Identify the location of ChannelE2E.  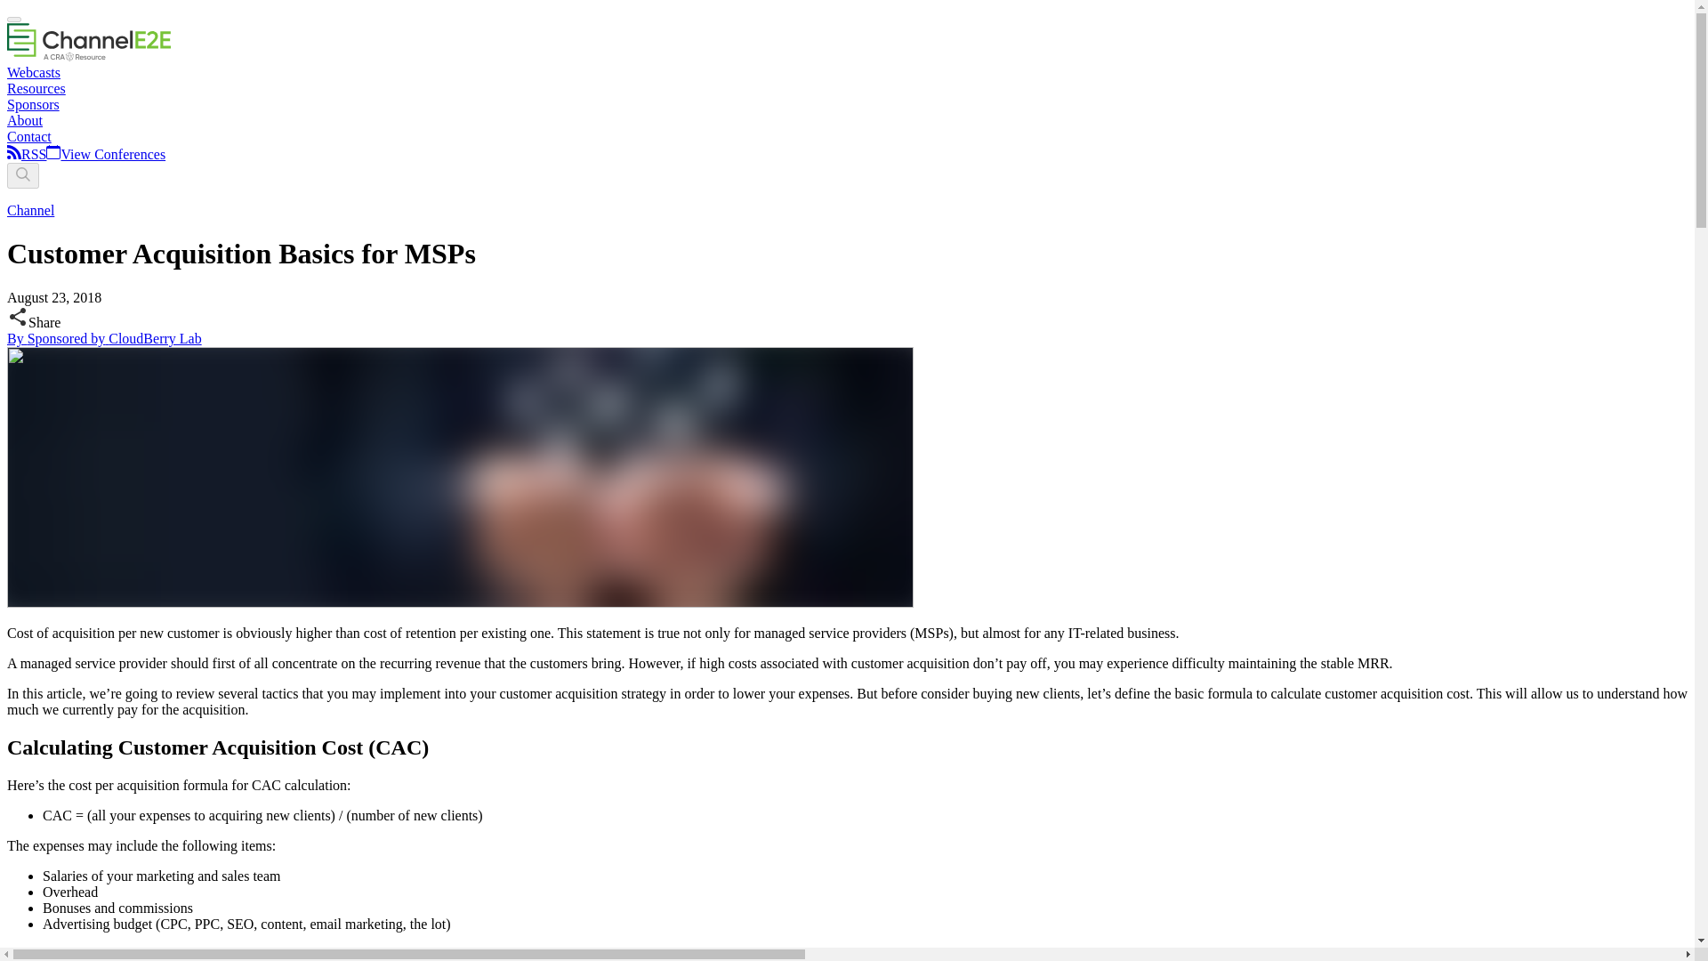
(89, 57).